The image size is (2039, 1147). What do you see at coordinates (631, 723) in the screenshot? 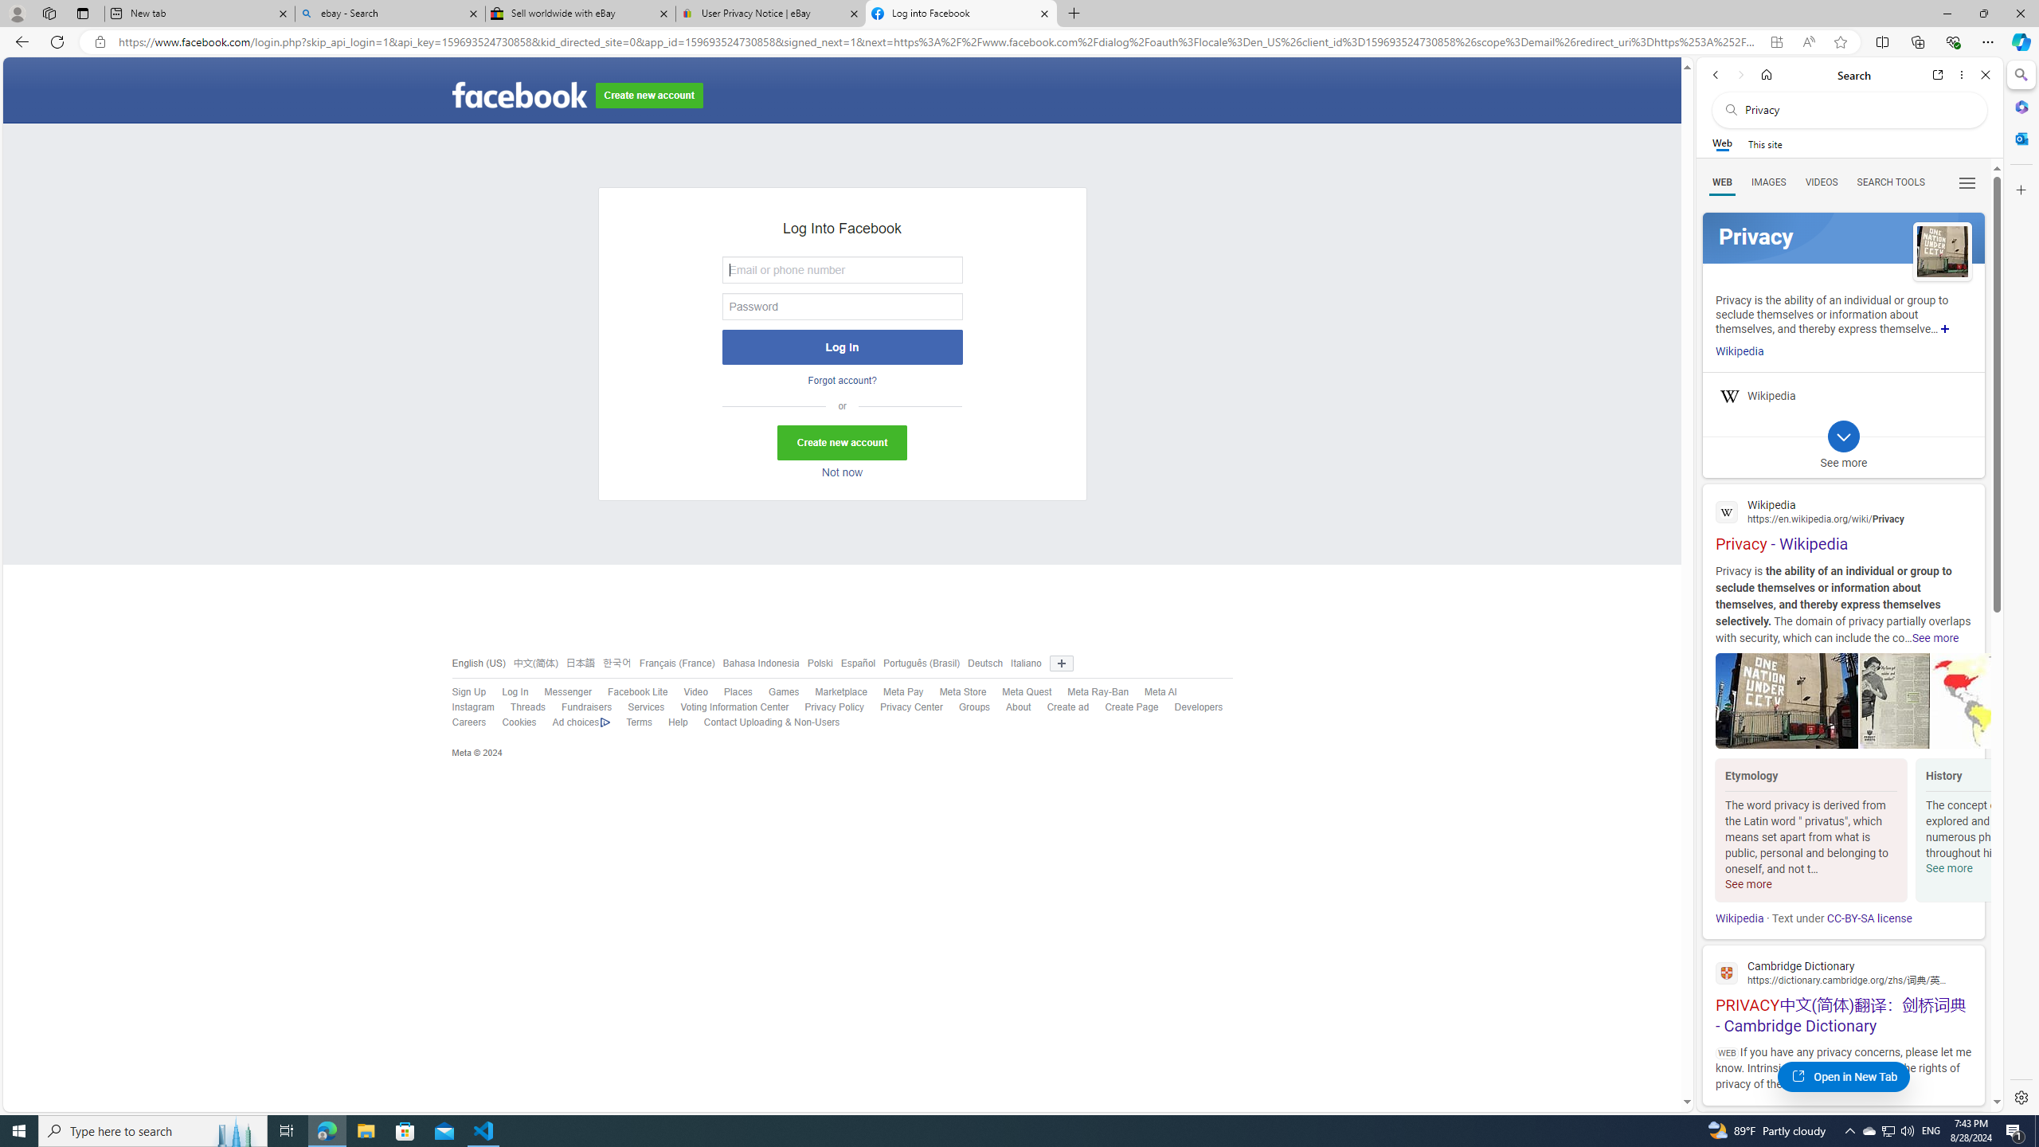
I see `Terms` at bounding box center [631, 723].